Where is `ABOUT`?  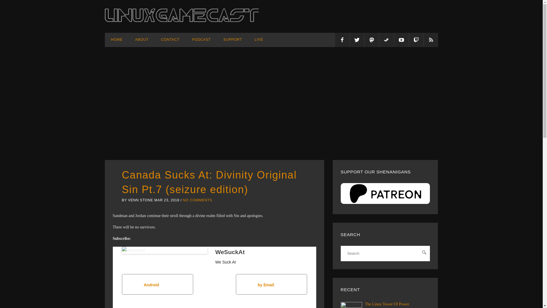
ABOUT is located at coordinates (142, 40).